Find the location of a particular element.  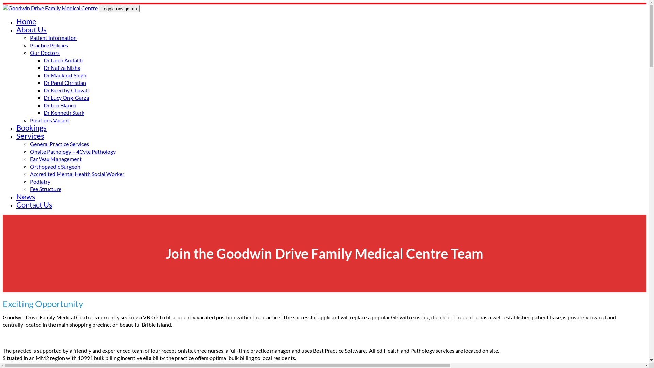

Dr Leo Blanco is located at coordinates (60, 105).